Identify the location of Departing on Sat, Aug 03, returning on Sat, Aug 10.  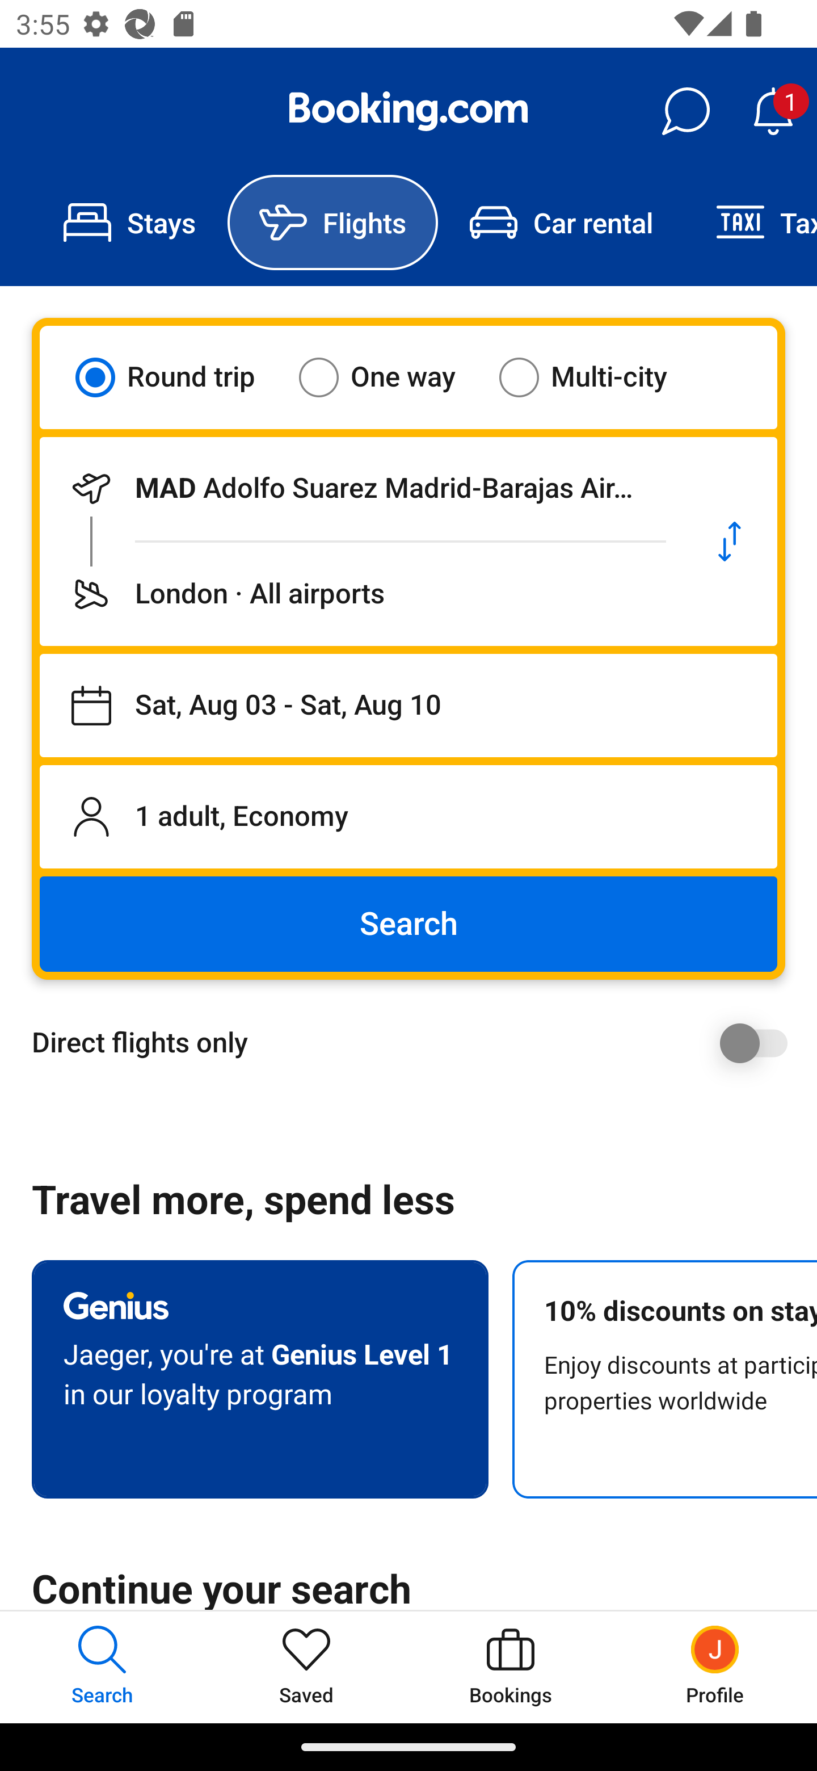
(408, 706).